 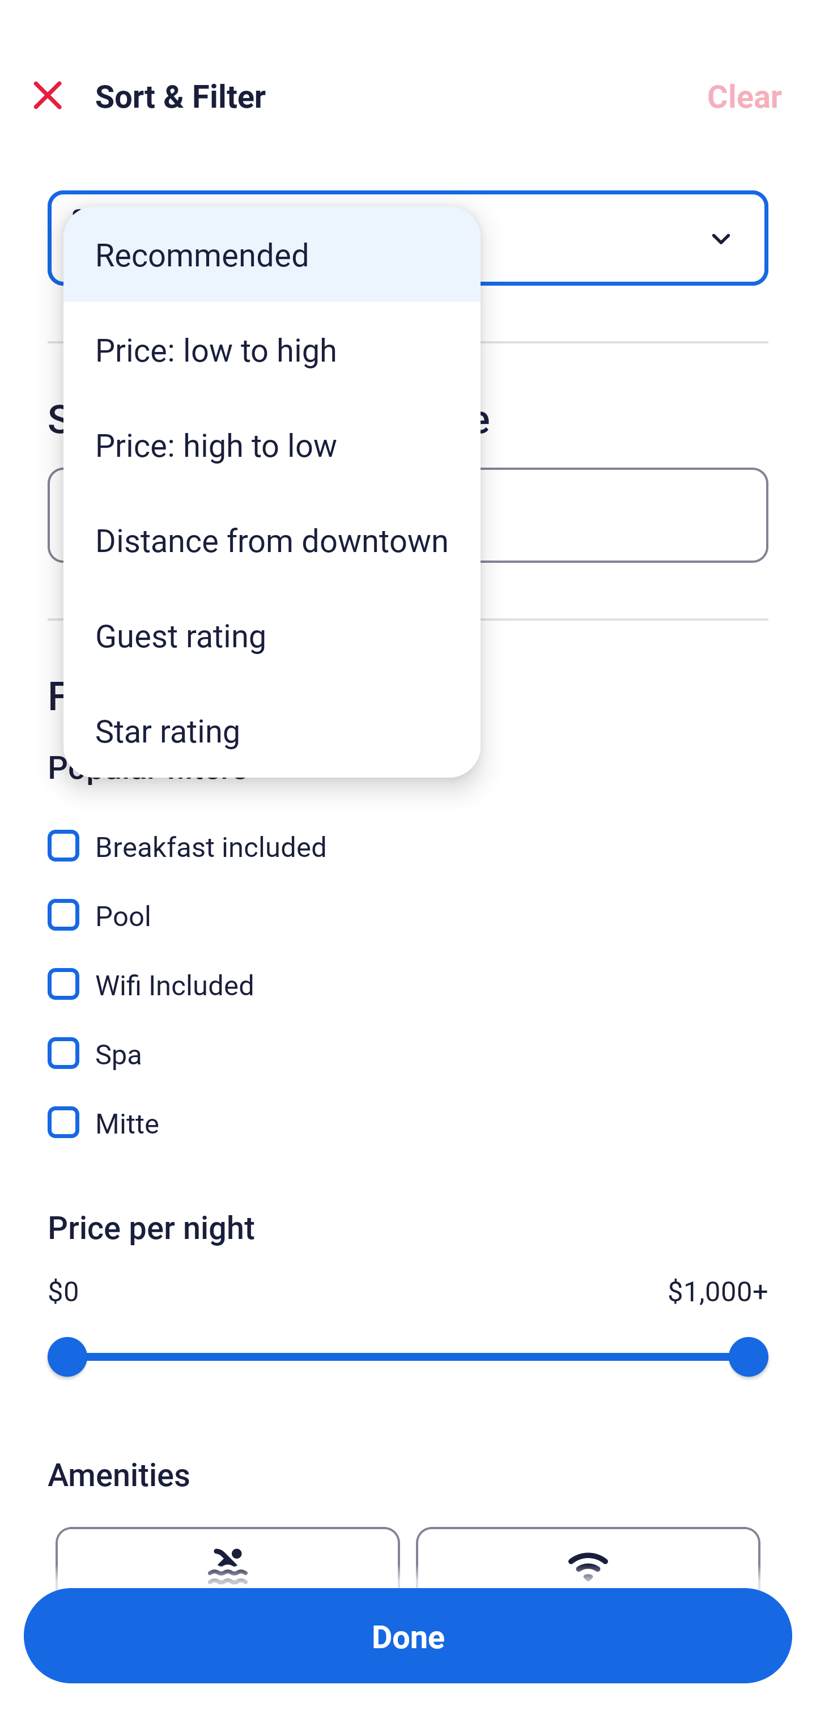 What do you see at coordinates (272, 540) in the screenshot?
I see `Distance from downtown` at bounding box center [272, 540].